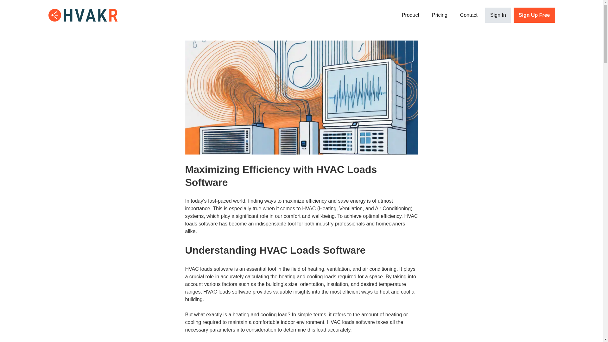  What do you see at coordinates (410, 15) in the screenshot?
I see `Product` at bounding box center [410, 15].